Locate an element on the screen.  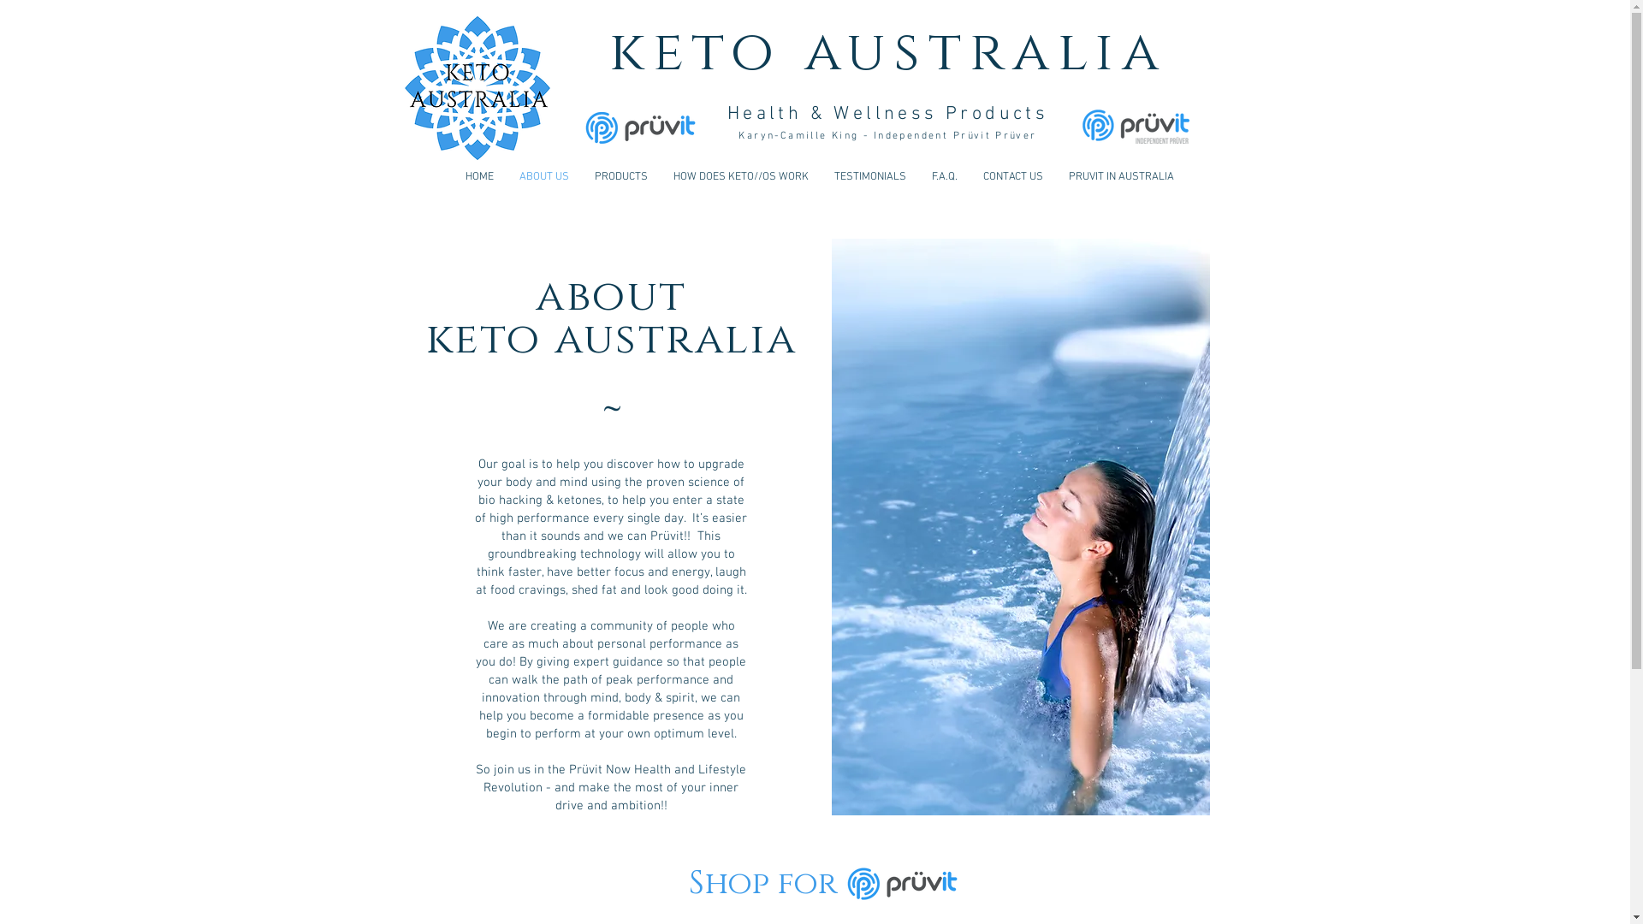
TESTIMONIALS is located at coordinates (870, 178).